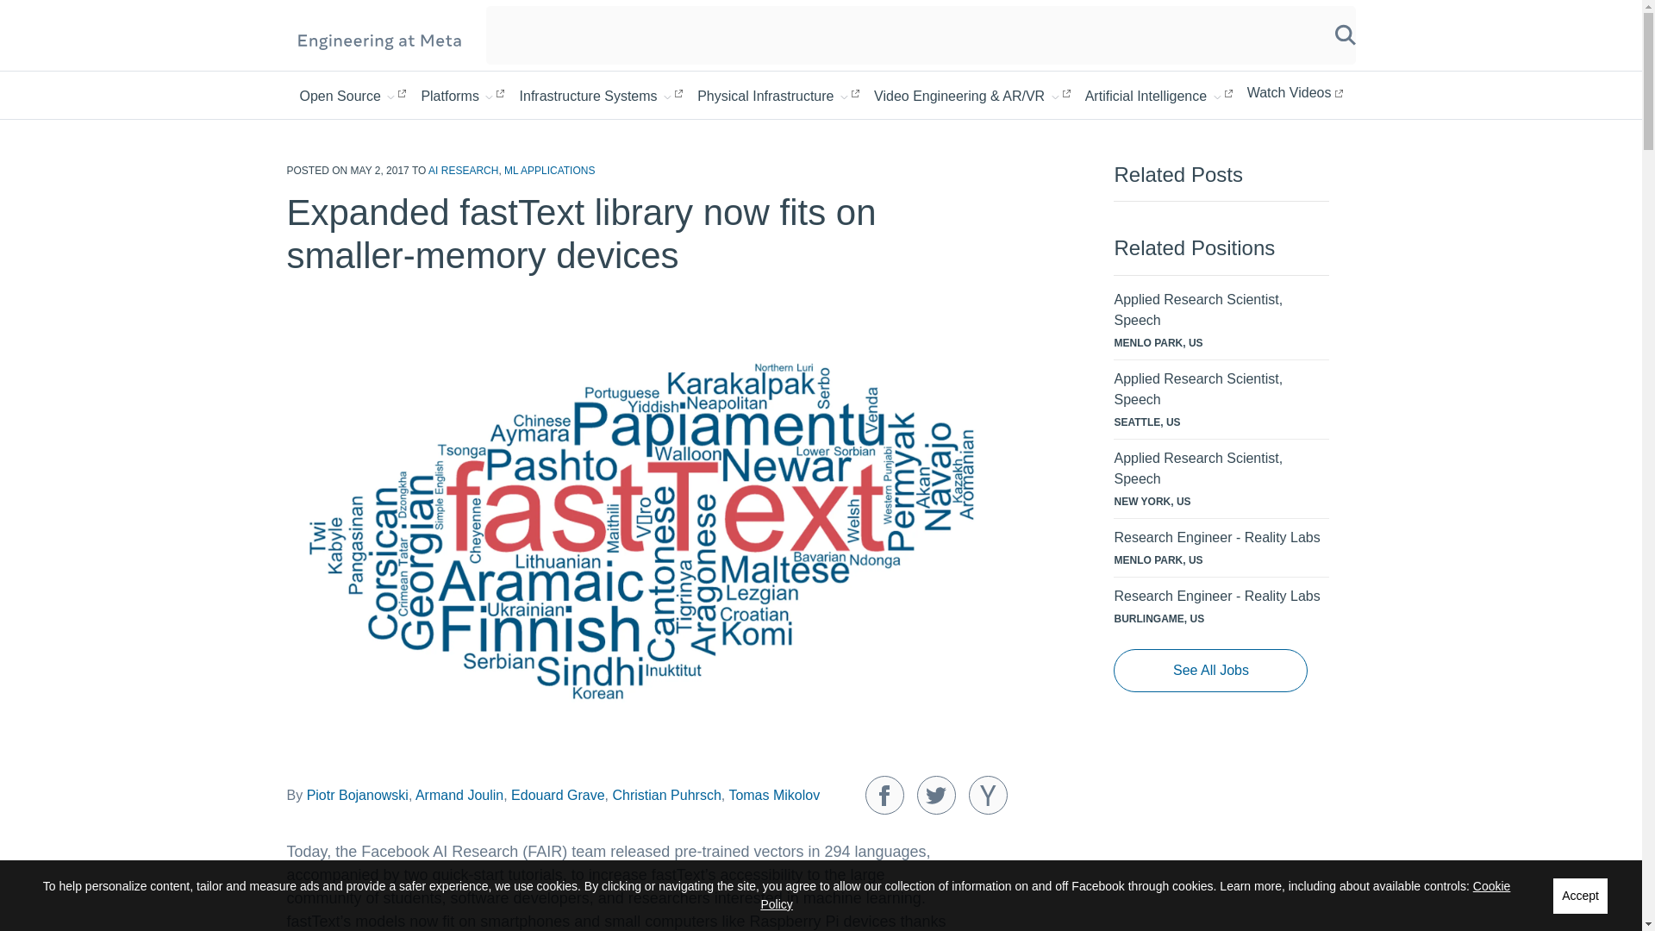 Image resolution: width=1655 pixels, height=931 pixels. What do you see at coordinates (353, 95) in the screenshot?
I see `Open Source` at bounding box center [353, 95].